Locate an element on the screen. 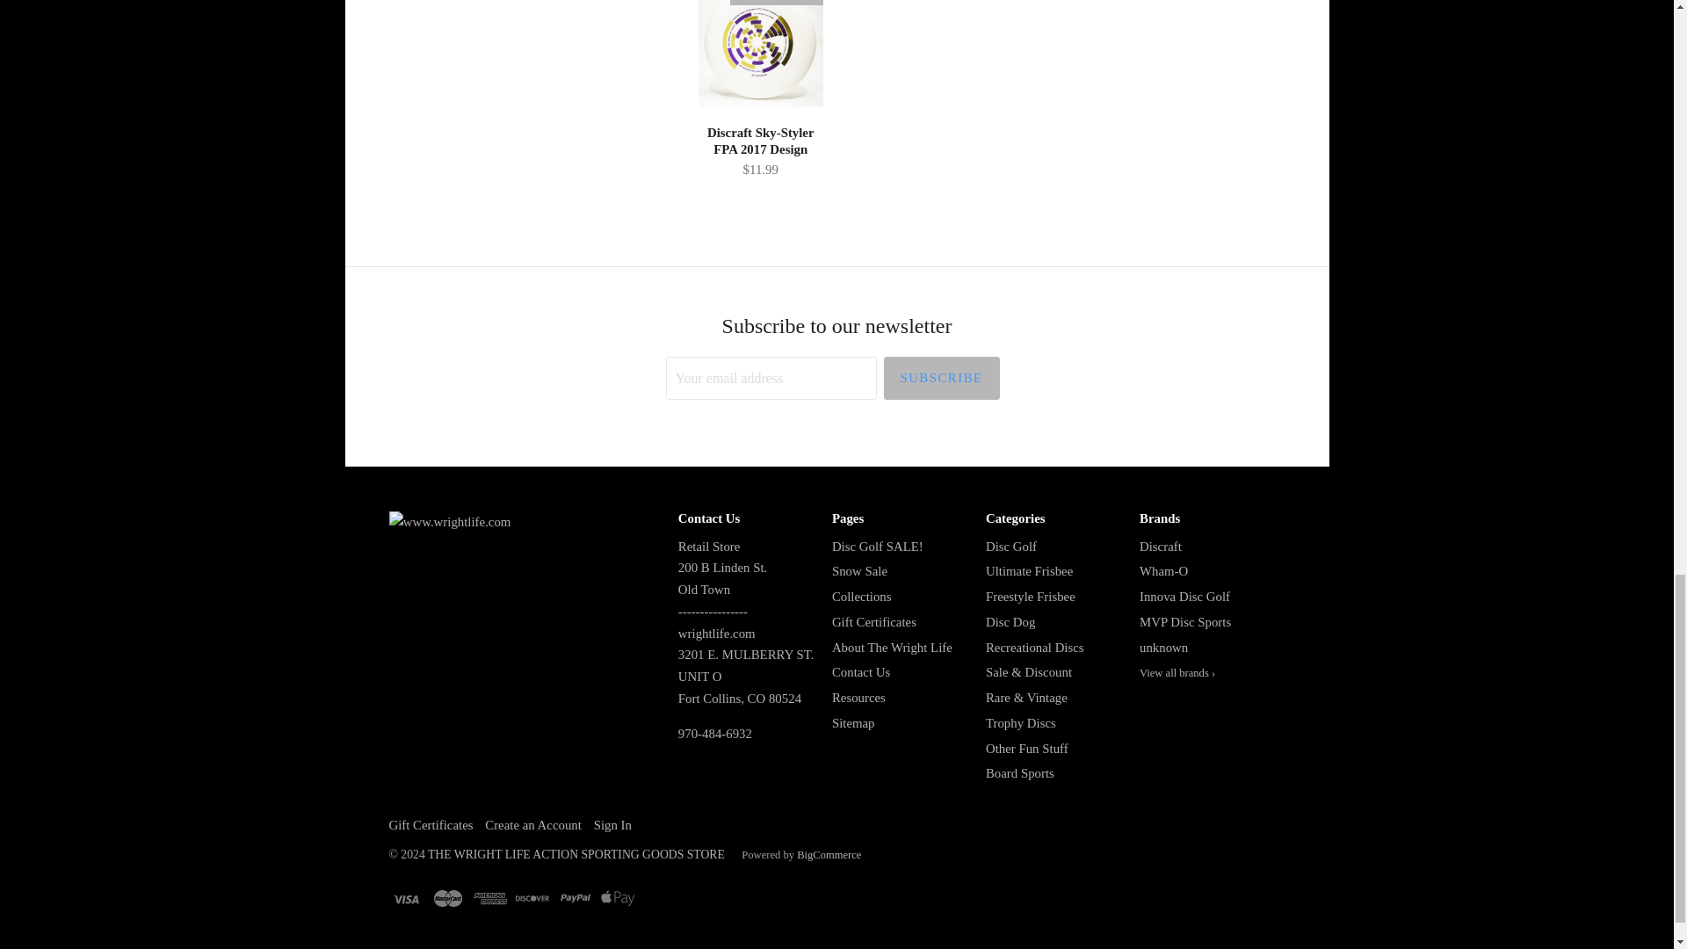 The width and height of the screenshot is (1687, 949). Discraft Sky-Styler FPA 2017 Design is located at coordinates (761, 153).